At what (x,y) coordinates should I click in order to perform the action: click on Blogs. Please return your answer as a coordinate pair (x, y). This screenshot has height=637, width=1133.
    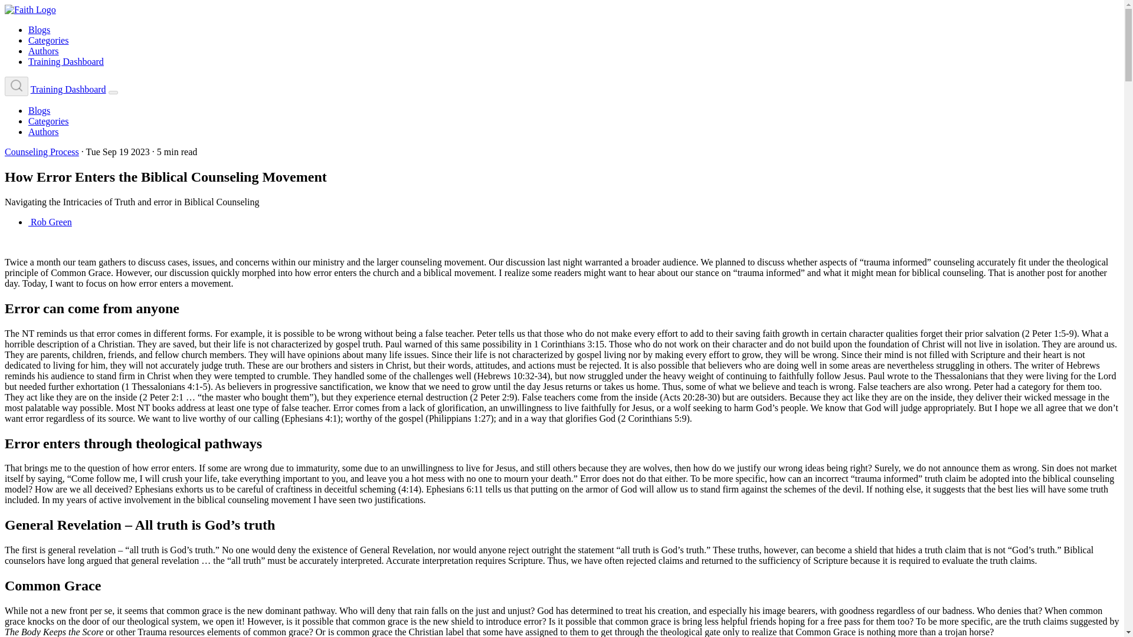
    Looking at the image, I should click on (39, 29).